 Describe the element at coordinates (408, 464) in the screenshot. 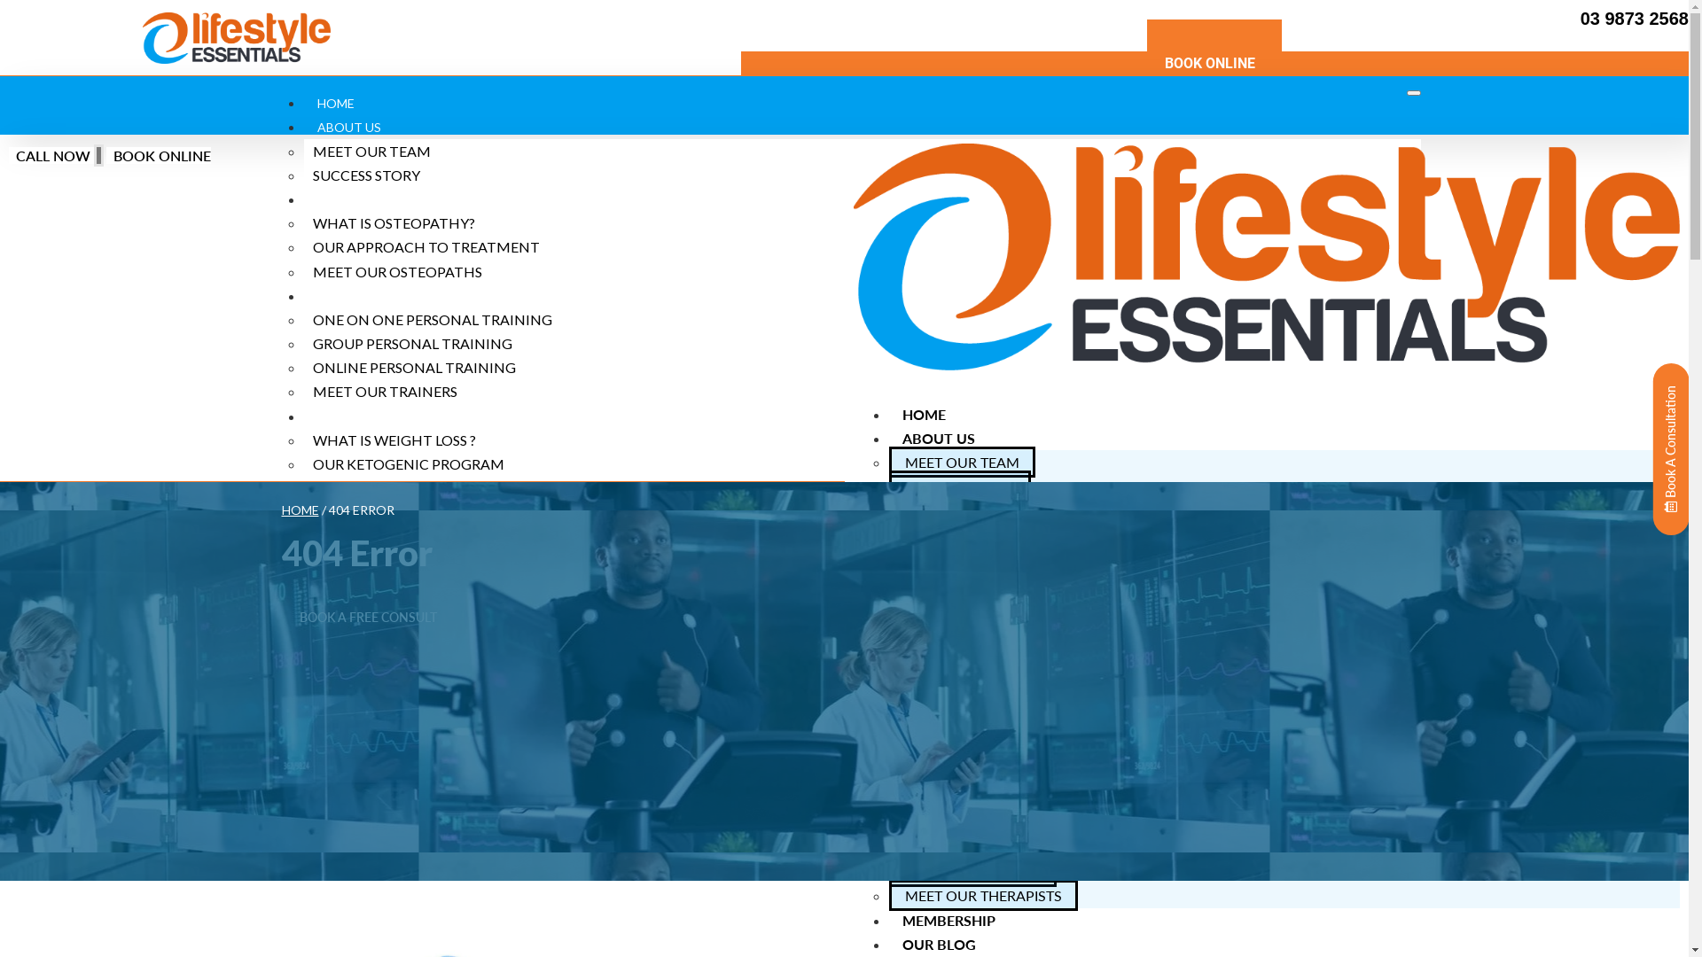

I see `OUR KETOGENIC PROGRAM` at that location.